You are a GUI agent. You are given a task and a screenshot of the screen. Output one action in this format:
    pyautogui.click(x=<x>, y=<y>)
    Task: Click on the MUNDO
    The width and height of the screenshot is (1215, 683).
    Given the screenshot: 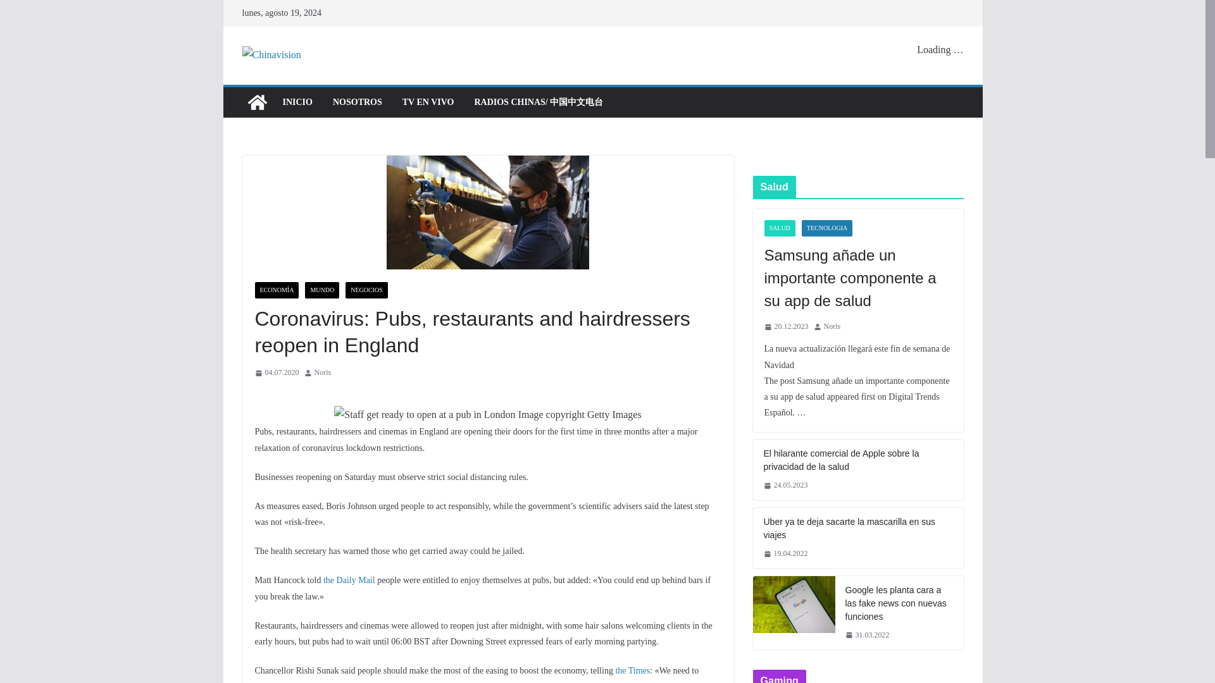 What is the action you would take?
    pyautogui.click(x=321, y=290)
    